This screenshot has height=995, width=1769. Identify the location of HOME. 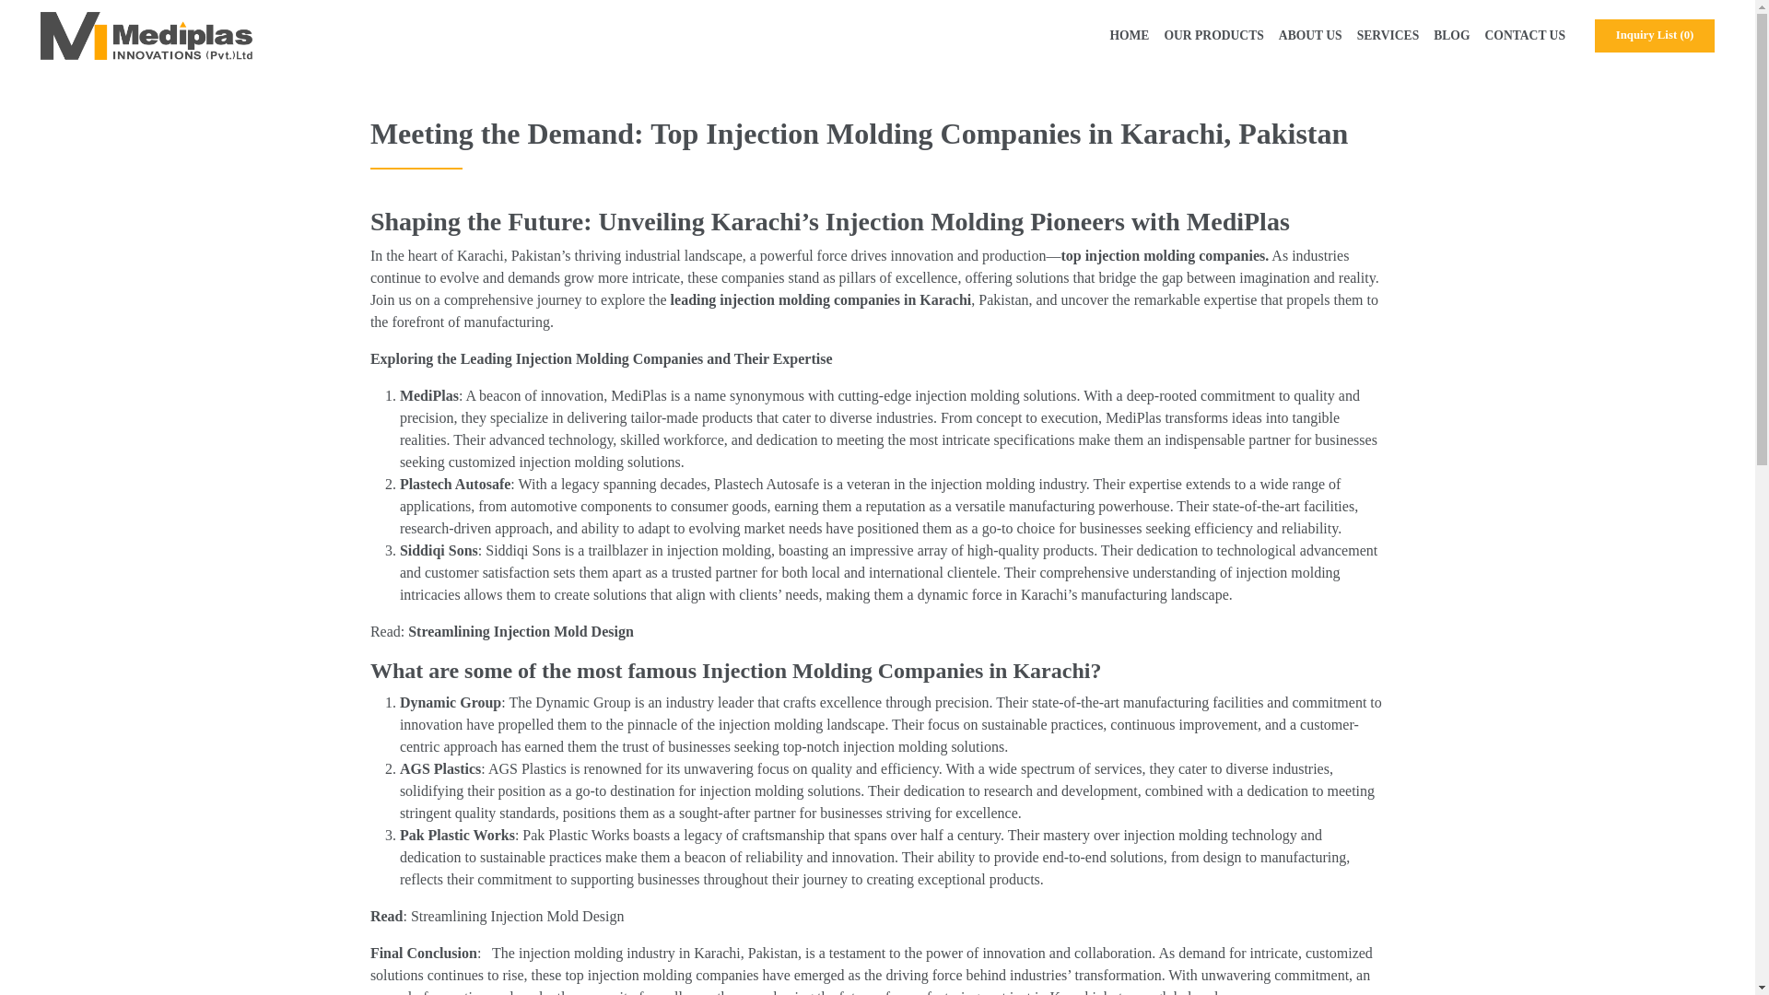
(1130, 35).